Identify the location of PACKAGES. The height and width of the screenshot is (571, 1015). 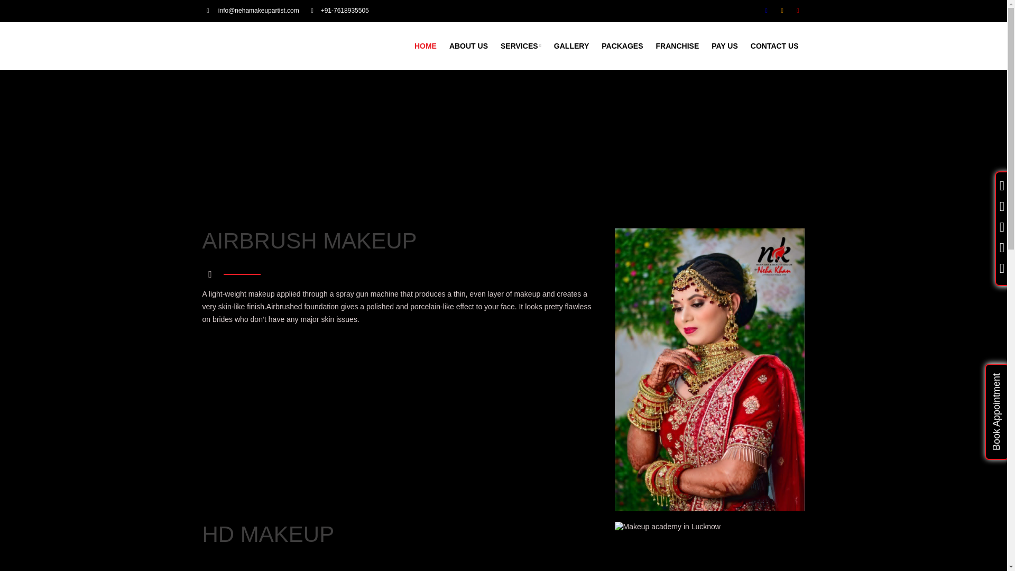
(622, 45).